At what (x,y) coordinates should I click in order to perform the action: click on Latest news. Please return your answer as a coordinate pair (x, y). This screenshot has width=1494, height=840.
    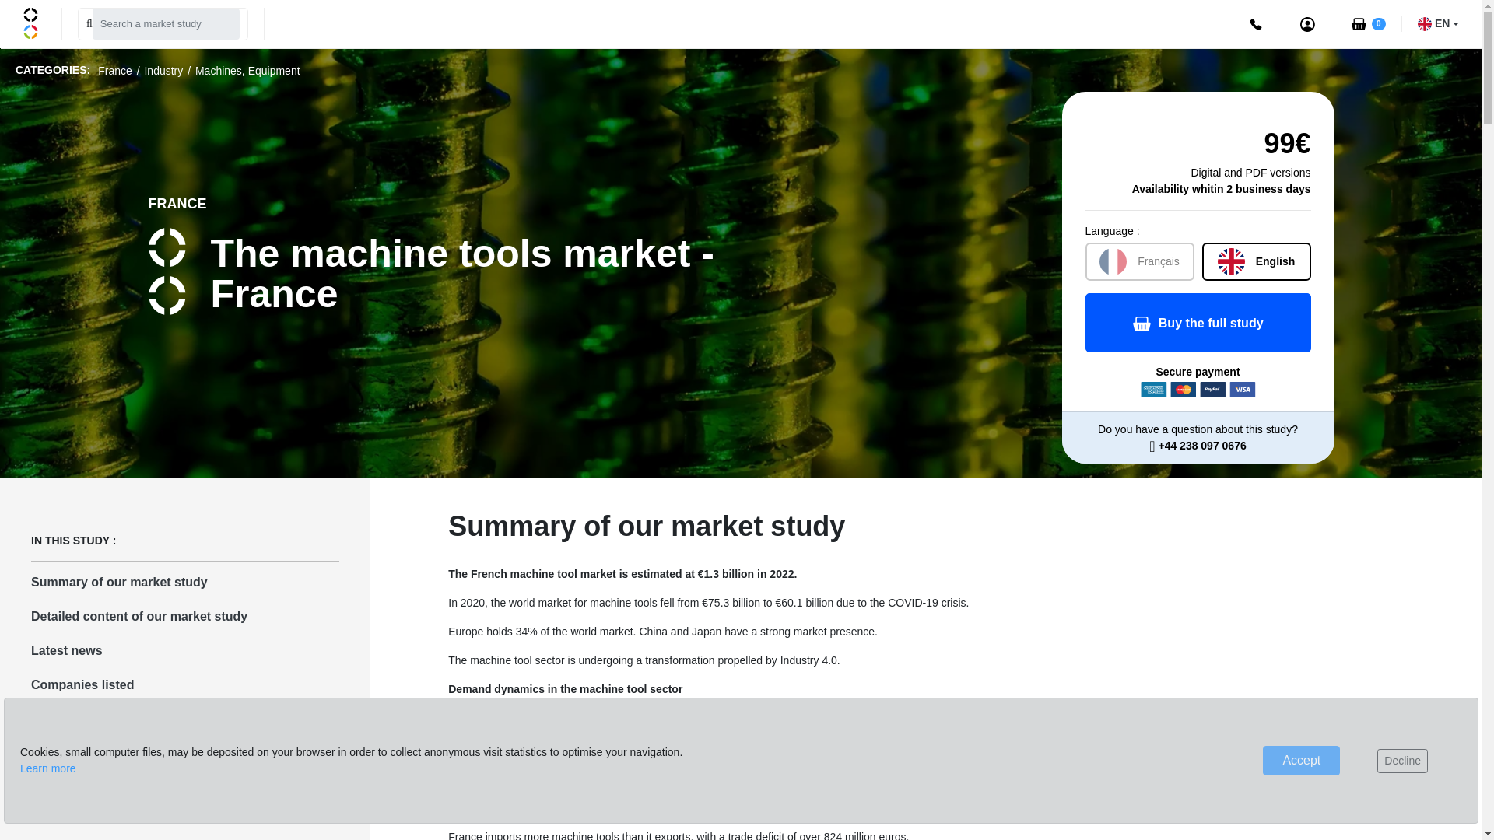
    Looking at the image, I should click on (185, 650).